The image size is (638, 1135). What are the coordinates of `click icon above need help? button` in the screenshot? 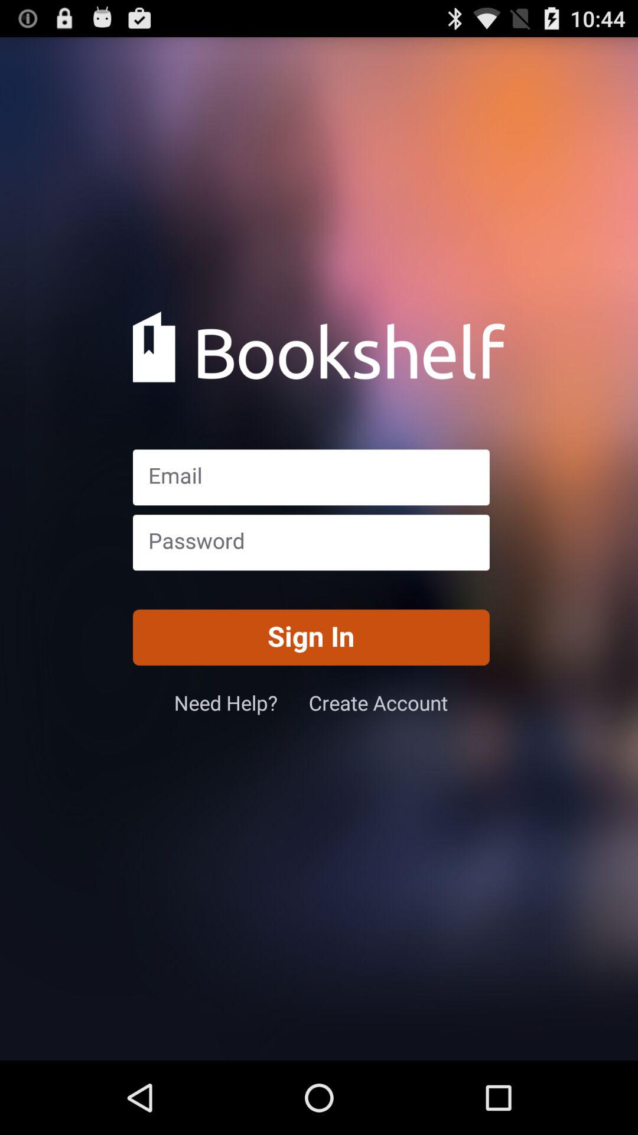 It's located at (311, 637).